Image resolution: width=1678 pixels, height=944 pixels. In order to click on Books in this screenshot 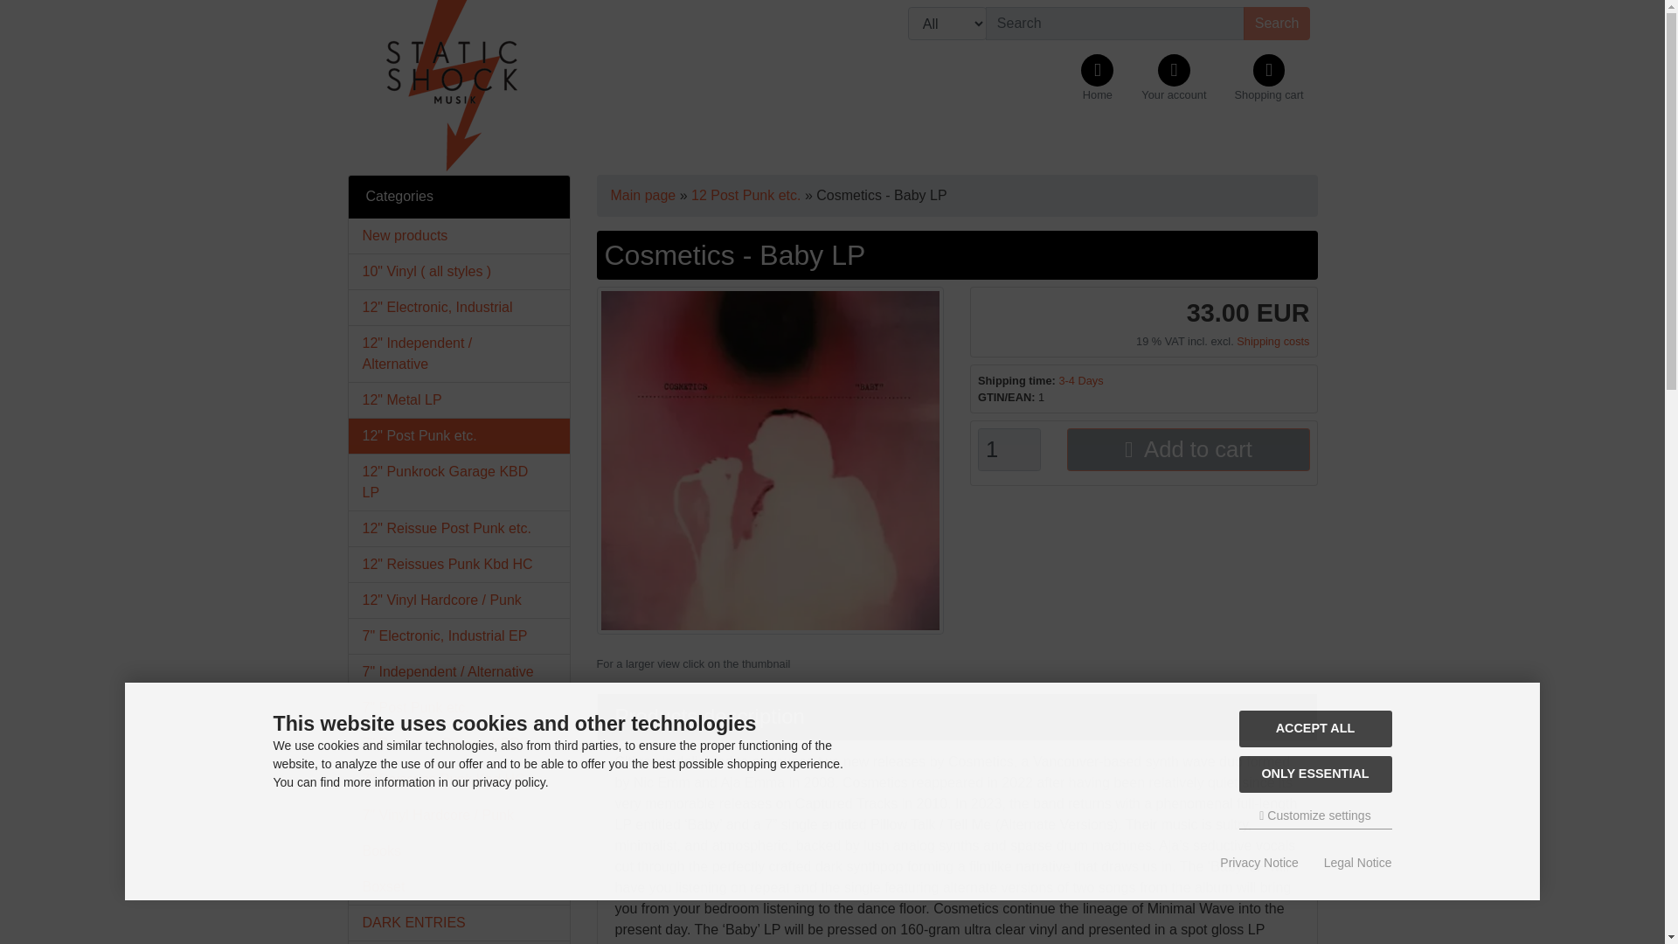, I will do `click(458, 850)`.